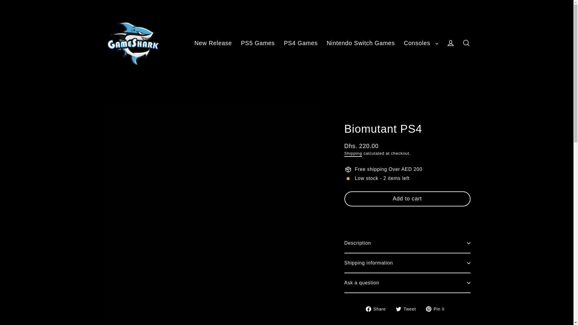 The height and width of the screenshot is (325, 578). What do you see at coordinates (437, 309) in the screenshot?
I see `Pin on Pinterest` at bounding box center [437, 309].